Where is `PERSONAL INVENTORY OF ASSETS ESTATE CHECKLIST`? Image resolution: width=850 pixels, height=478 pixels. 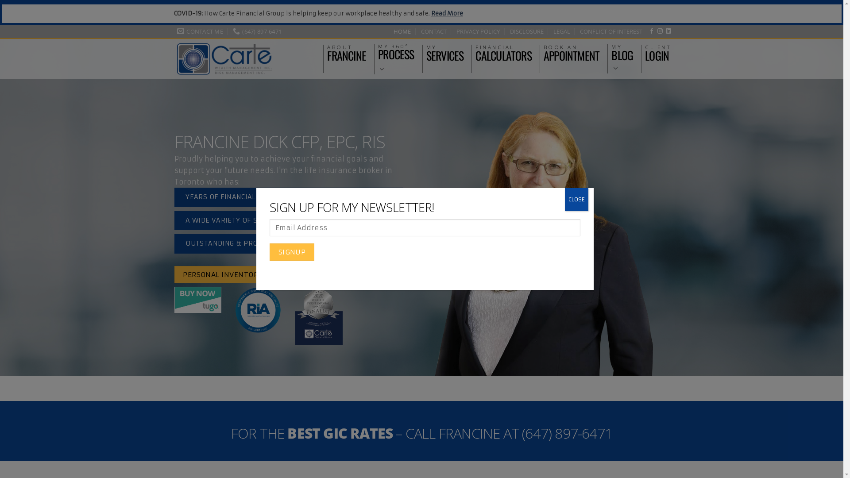
PERSONAL INVENTORY OF ASSETS ESTATE CHECKLIST is located at coordinates (276, 274).